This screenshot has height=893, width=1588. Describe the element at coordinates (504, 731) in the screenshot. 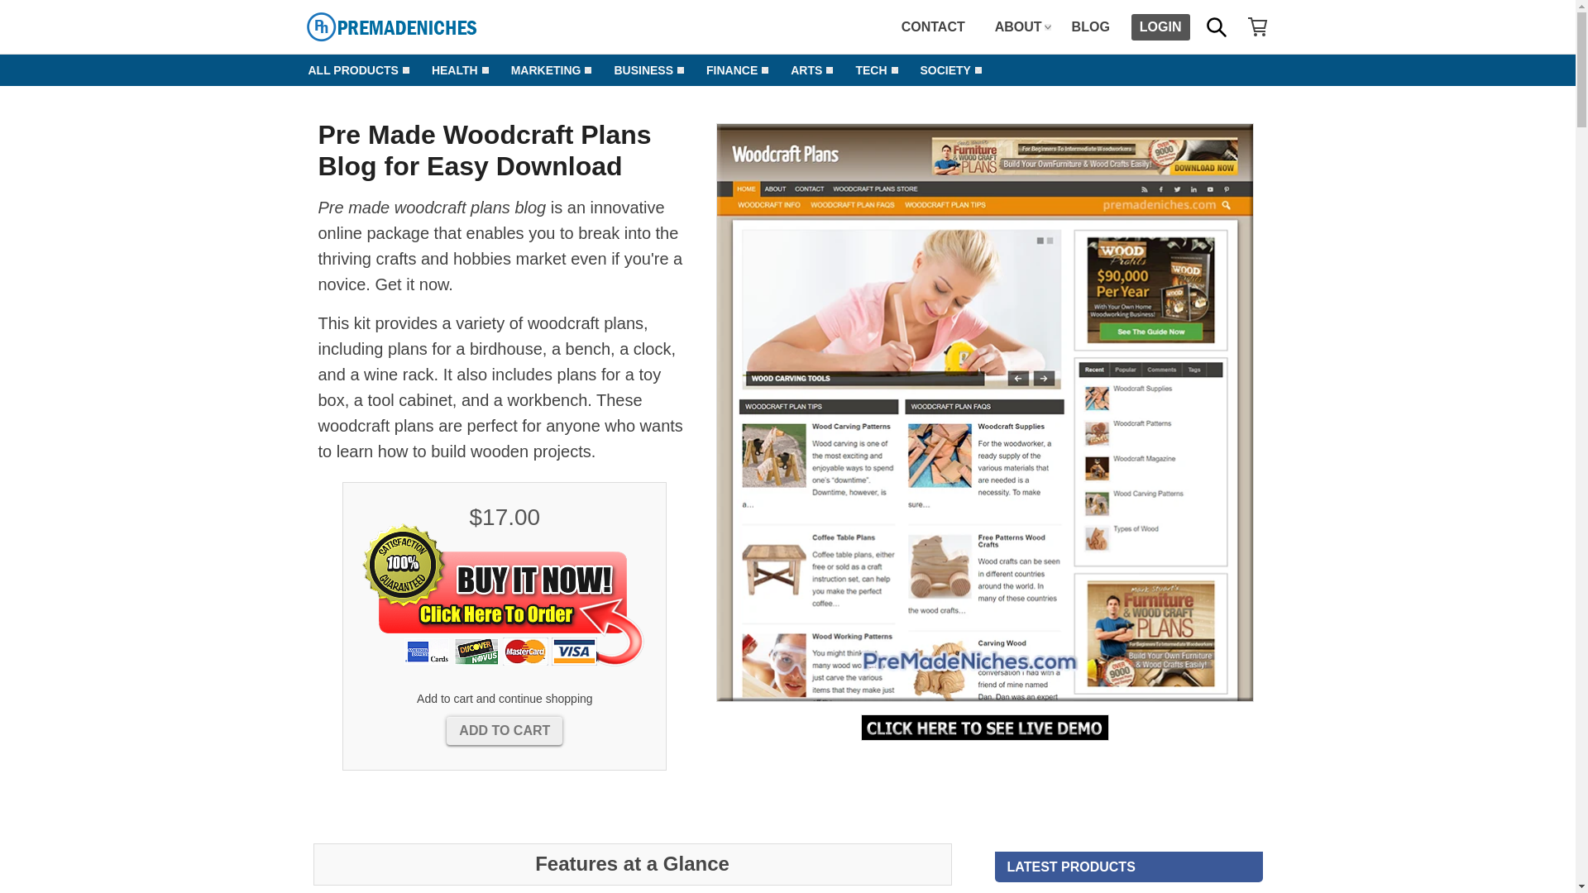

I see `Add to Cart` at that location.